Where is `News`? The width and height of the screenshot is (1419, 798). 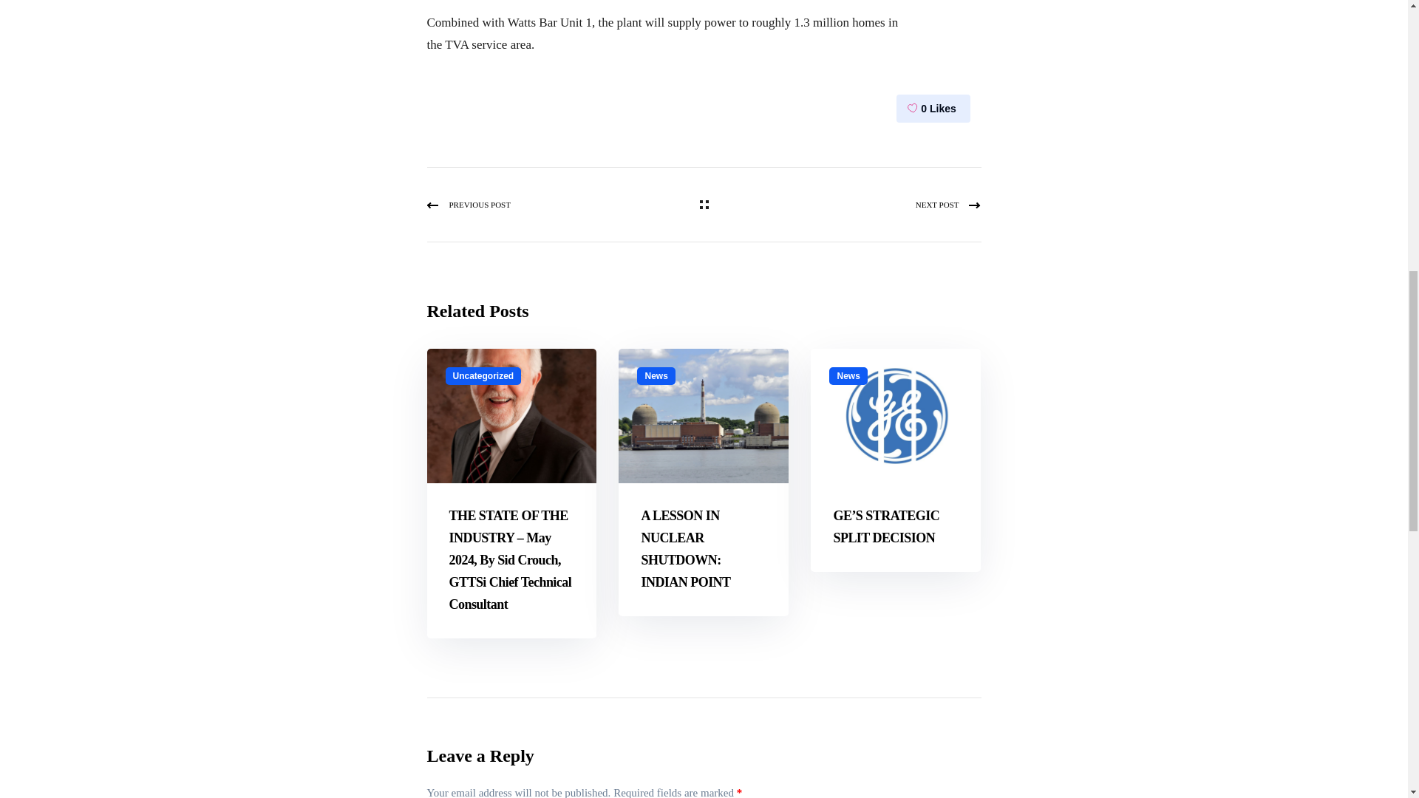
News is located at coordinates (848, 375).